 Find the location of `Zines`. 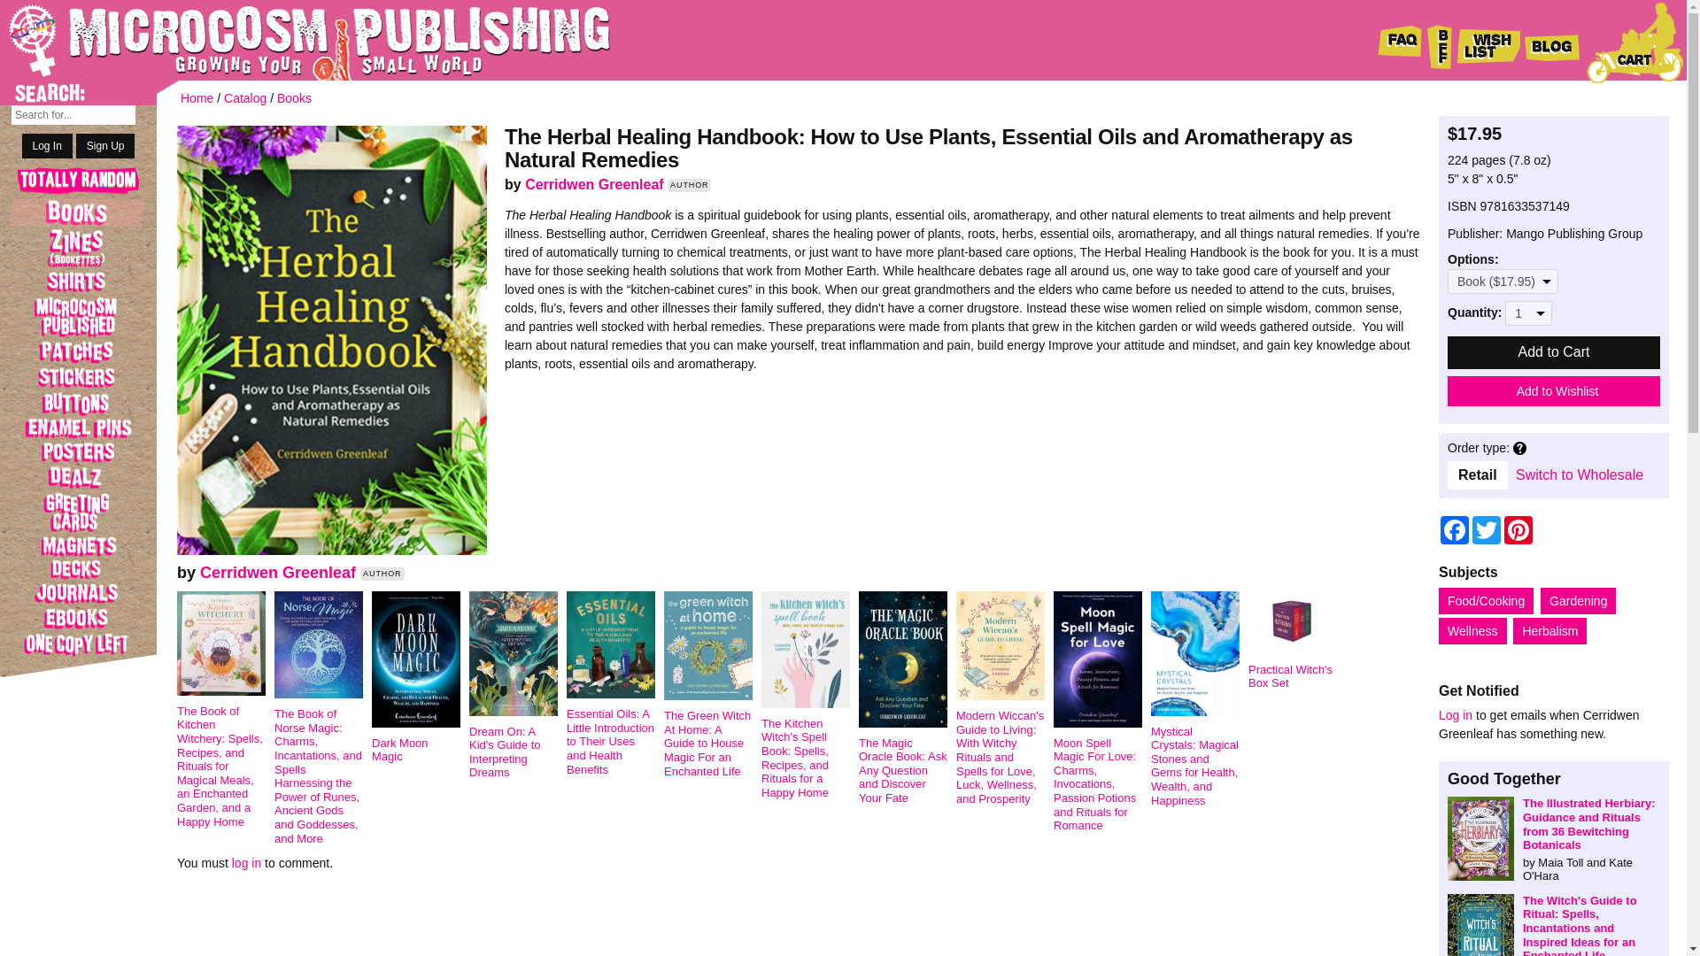

Zines is located at coordinates (78, 247).